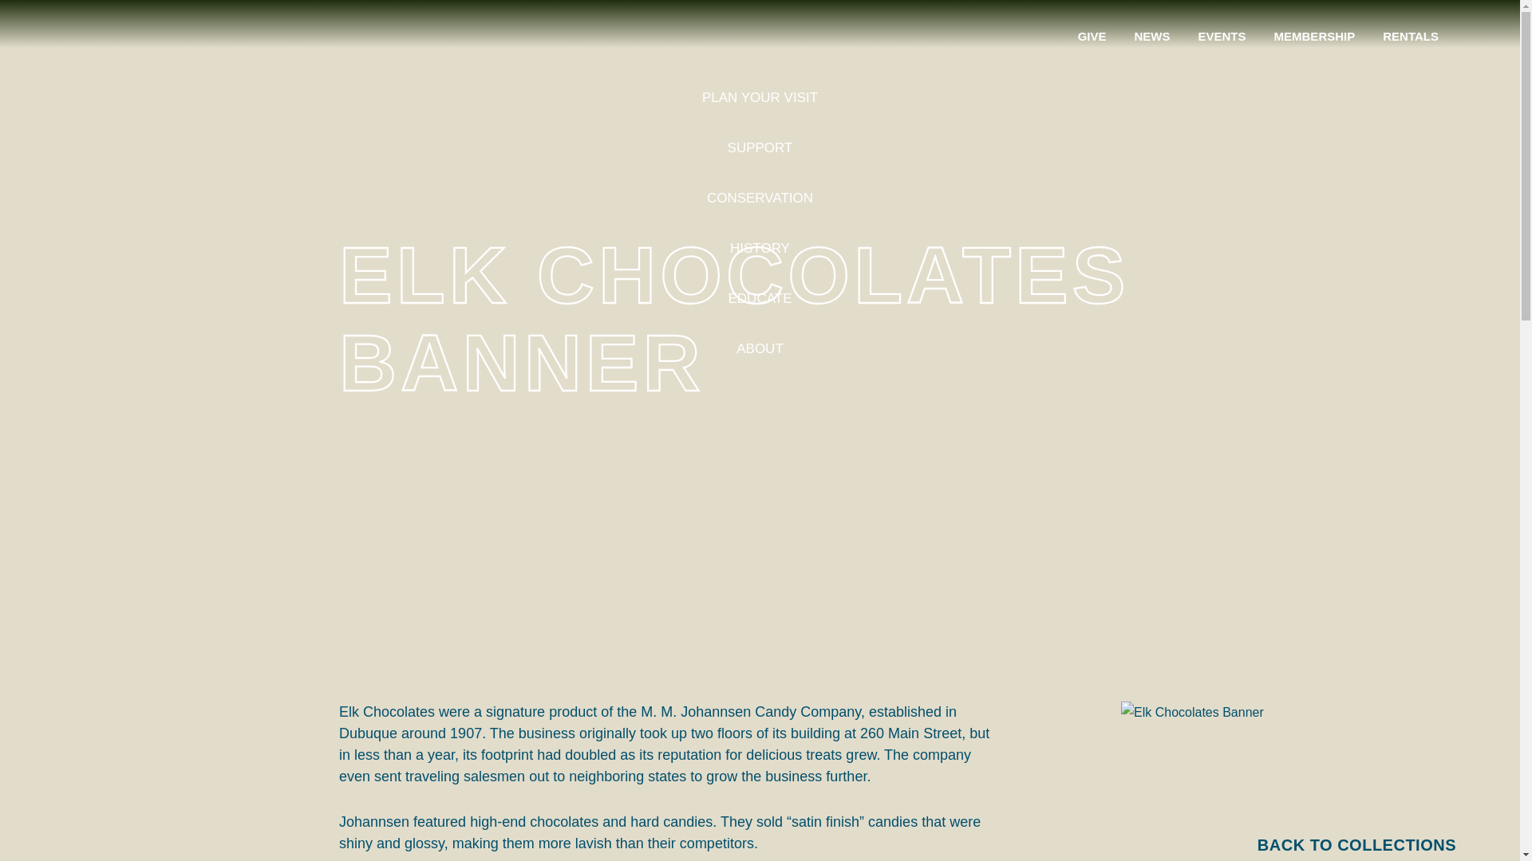  I want to click on GIVE, so click(1092, 36).